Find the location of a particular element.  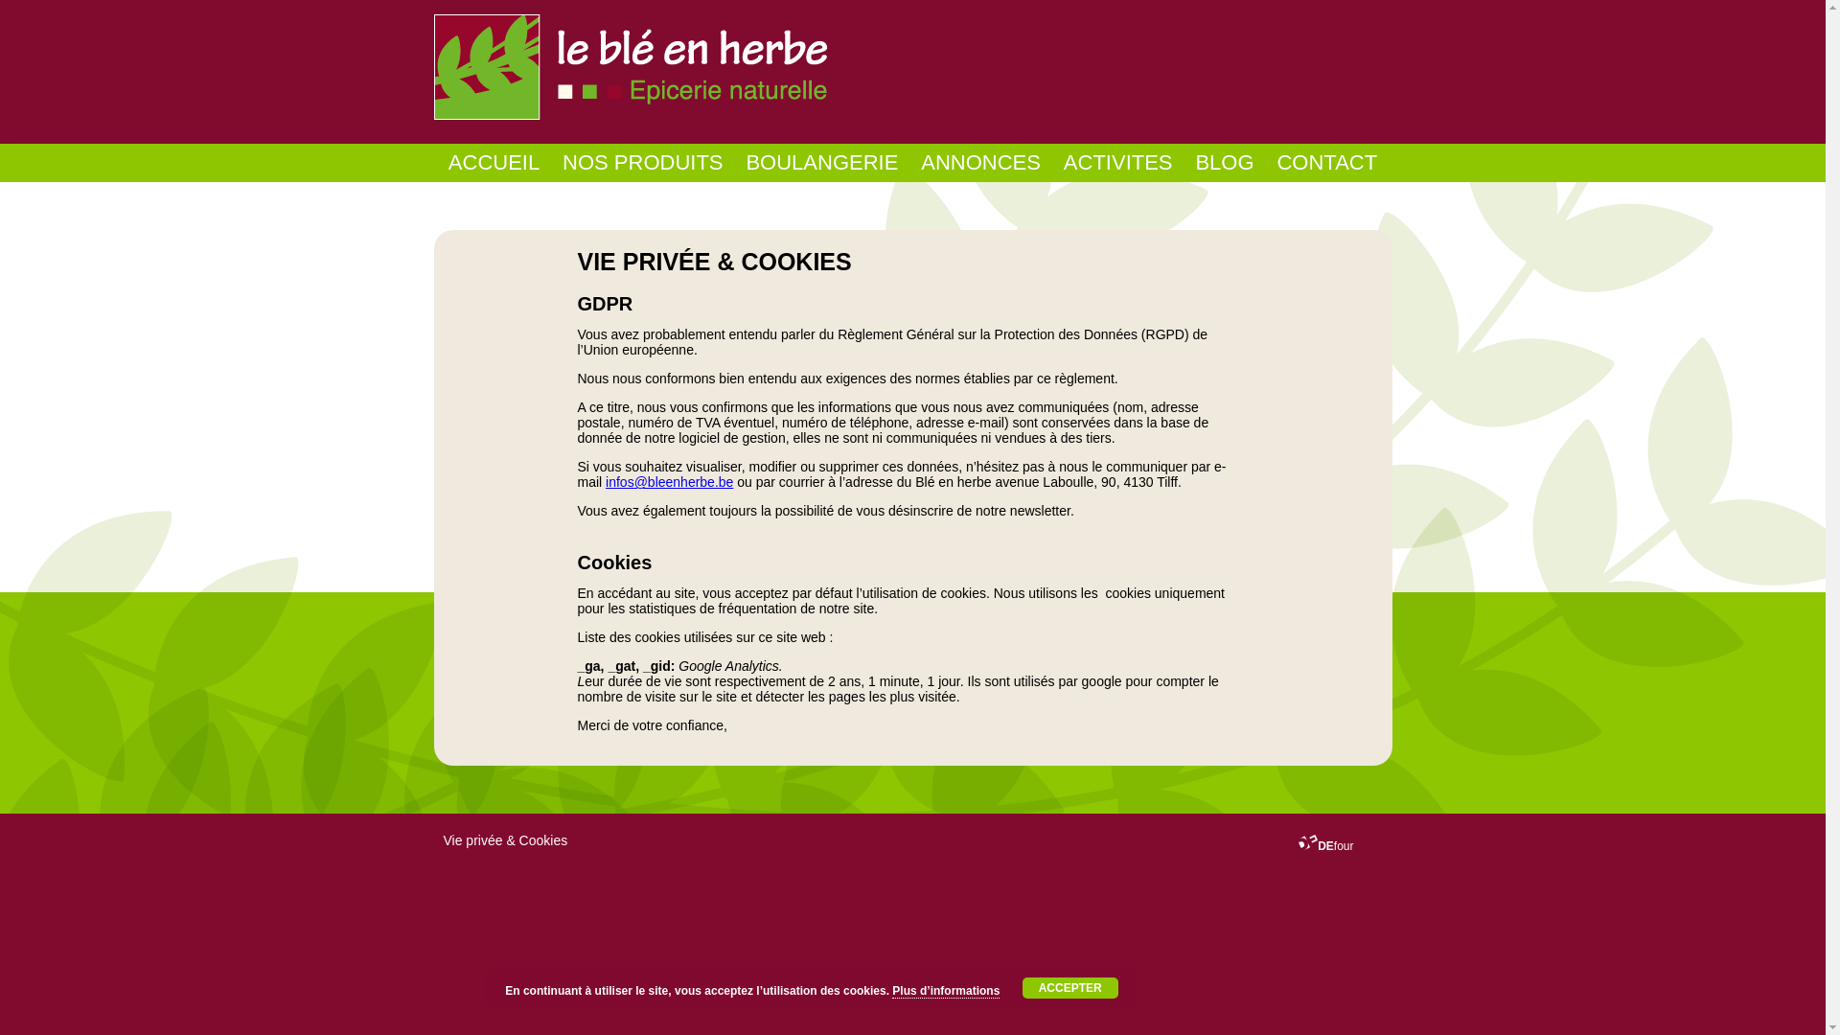

ANNONCES is located at coordinates (981, 163).